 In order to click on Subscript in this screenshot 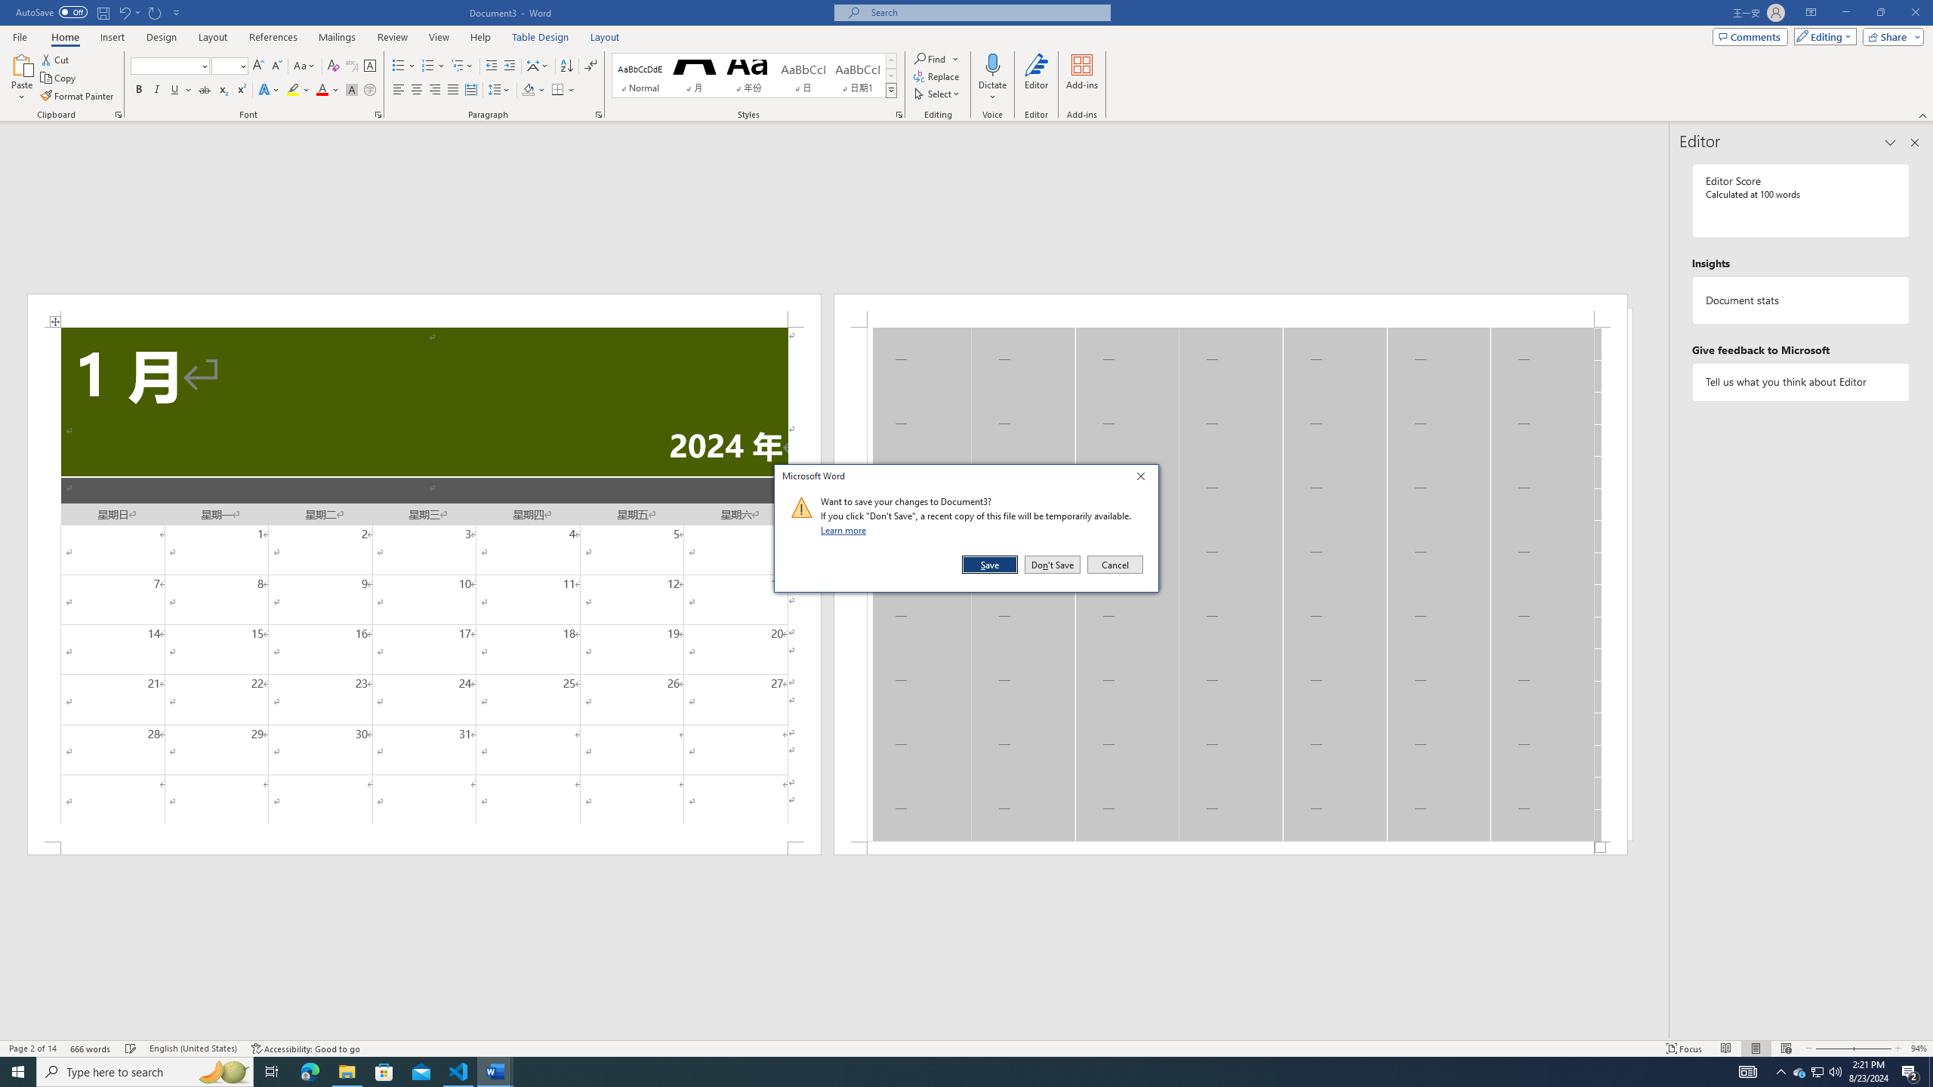, I will do `click(224, 91)`.